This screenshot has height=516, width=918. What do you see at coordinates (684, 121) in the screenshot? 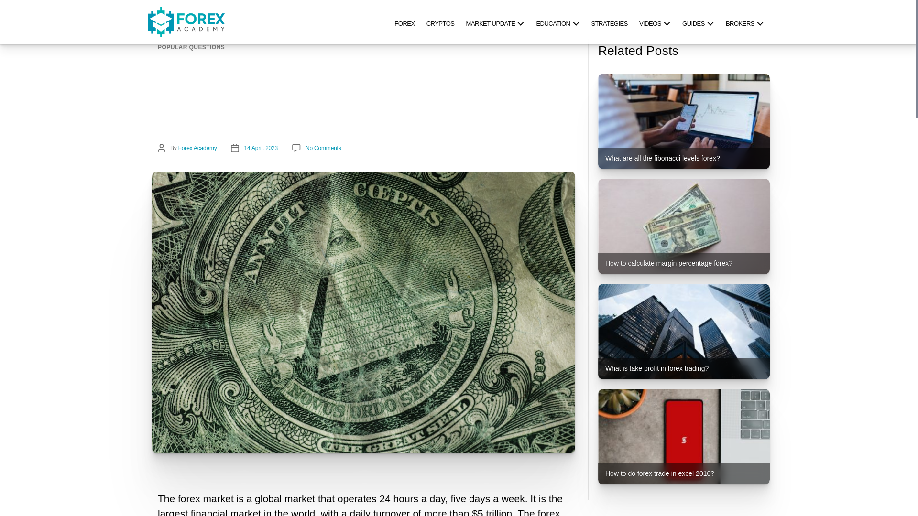
I see `What are all the fibonacci levels forex?` at bounding box center [684, 121].